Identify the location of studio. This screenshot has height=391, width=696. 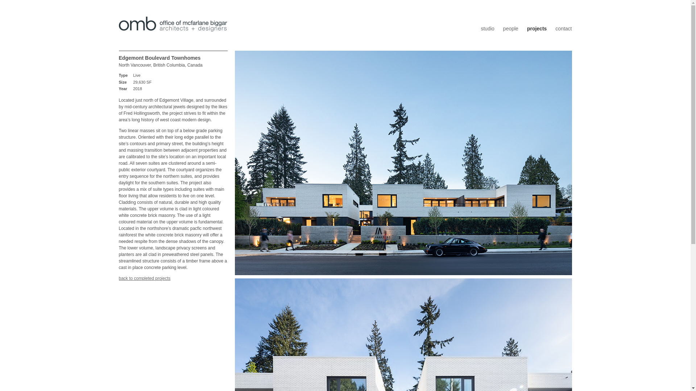
(487, 29).